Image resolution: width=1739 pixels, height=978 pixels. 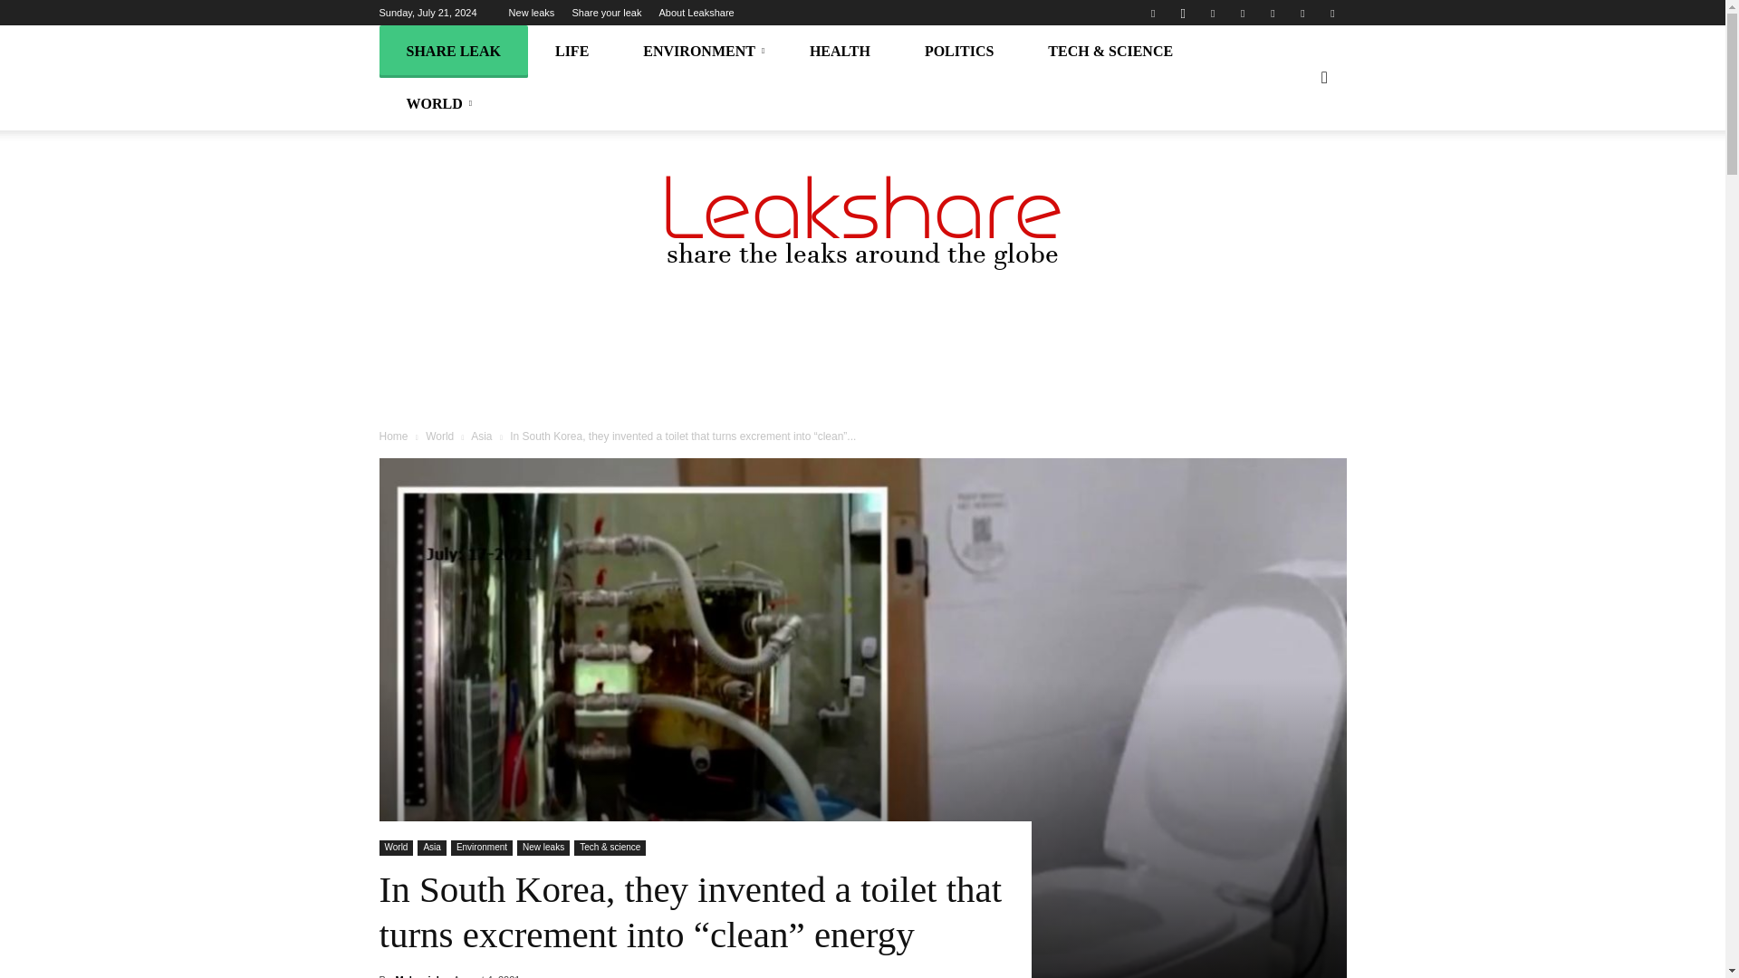 I want to click on New leaks, so click(x=532, y=13).